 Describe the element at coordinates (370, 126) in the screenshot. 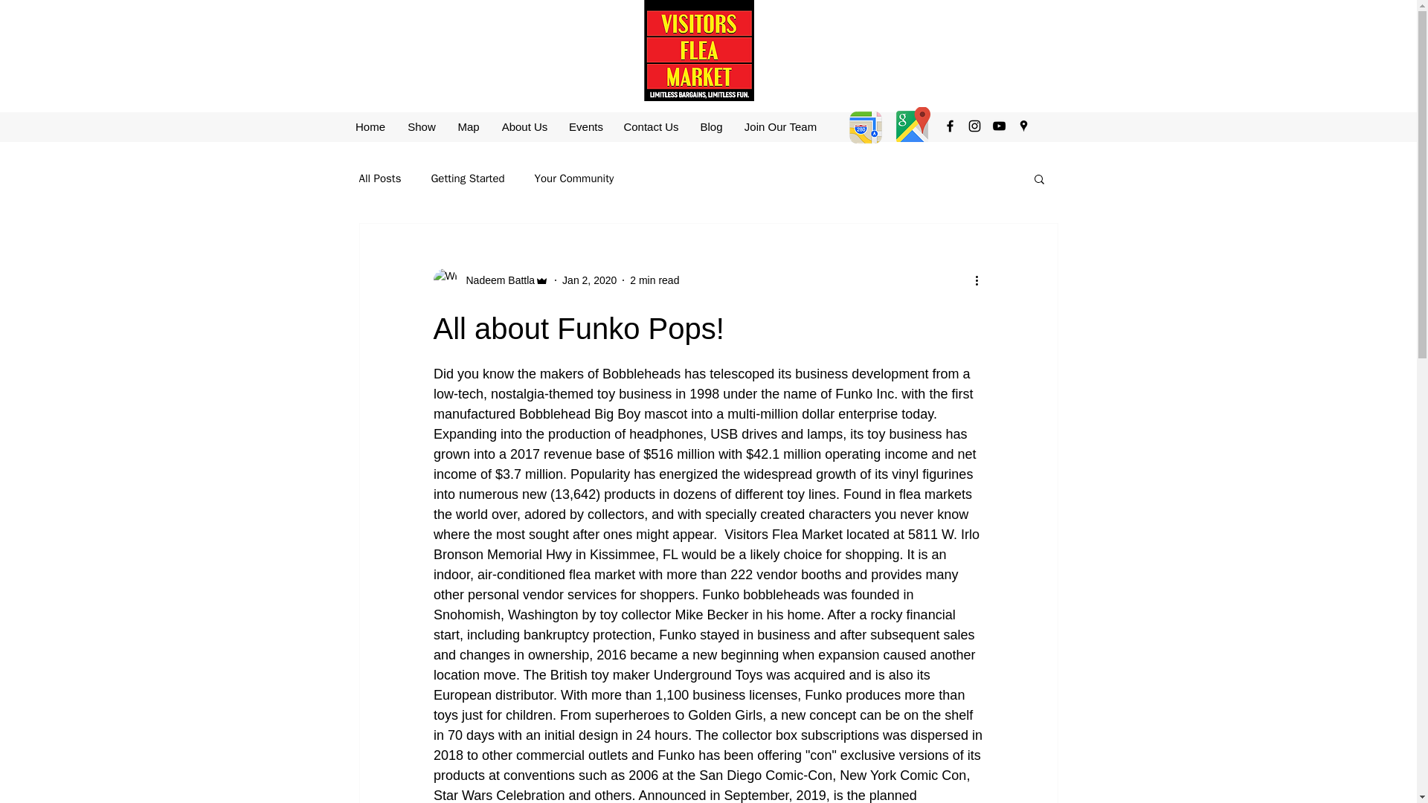

I see `Home` at that location.